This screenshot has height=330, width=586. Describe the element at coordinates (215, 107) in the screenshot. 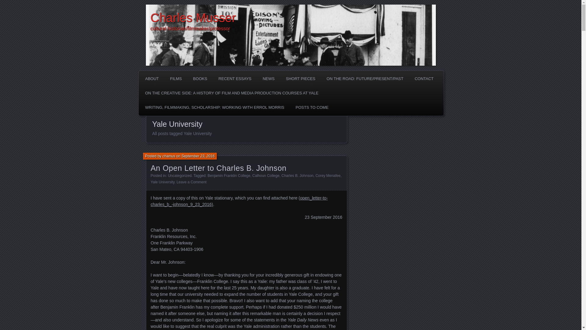

I see `WRITING, FILMMAKING, SCHOLARSHIP: WORKING WITH ERROL MORRIS` at that location.